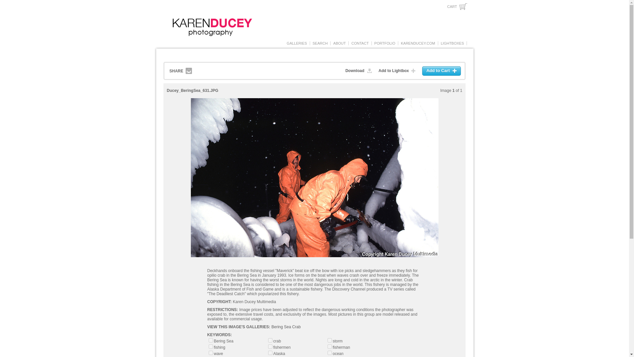 This screenshot has width=634, height=357. I want to click on Contact, so click(360, 43).